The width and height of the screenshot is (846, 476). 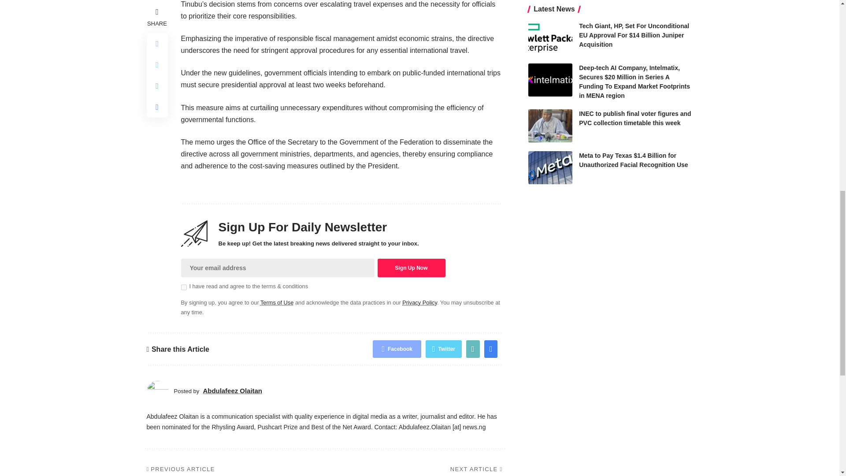 What do you see at coordinates (411, 268) in the screenshot?
I see `Sign Up Now` at bounding box center [411, 268].